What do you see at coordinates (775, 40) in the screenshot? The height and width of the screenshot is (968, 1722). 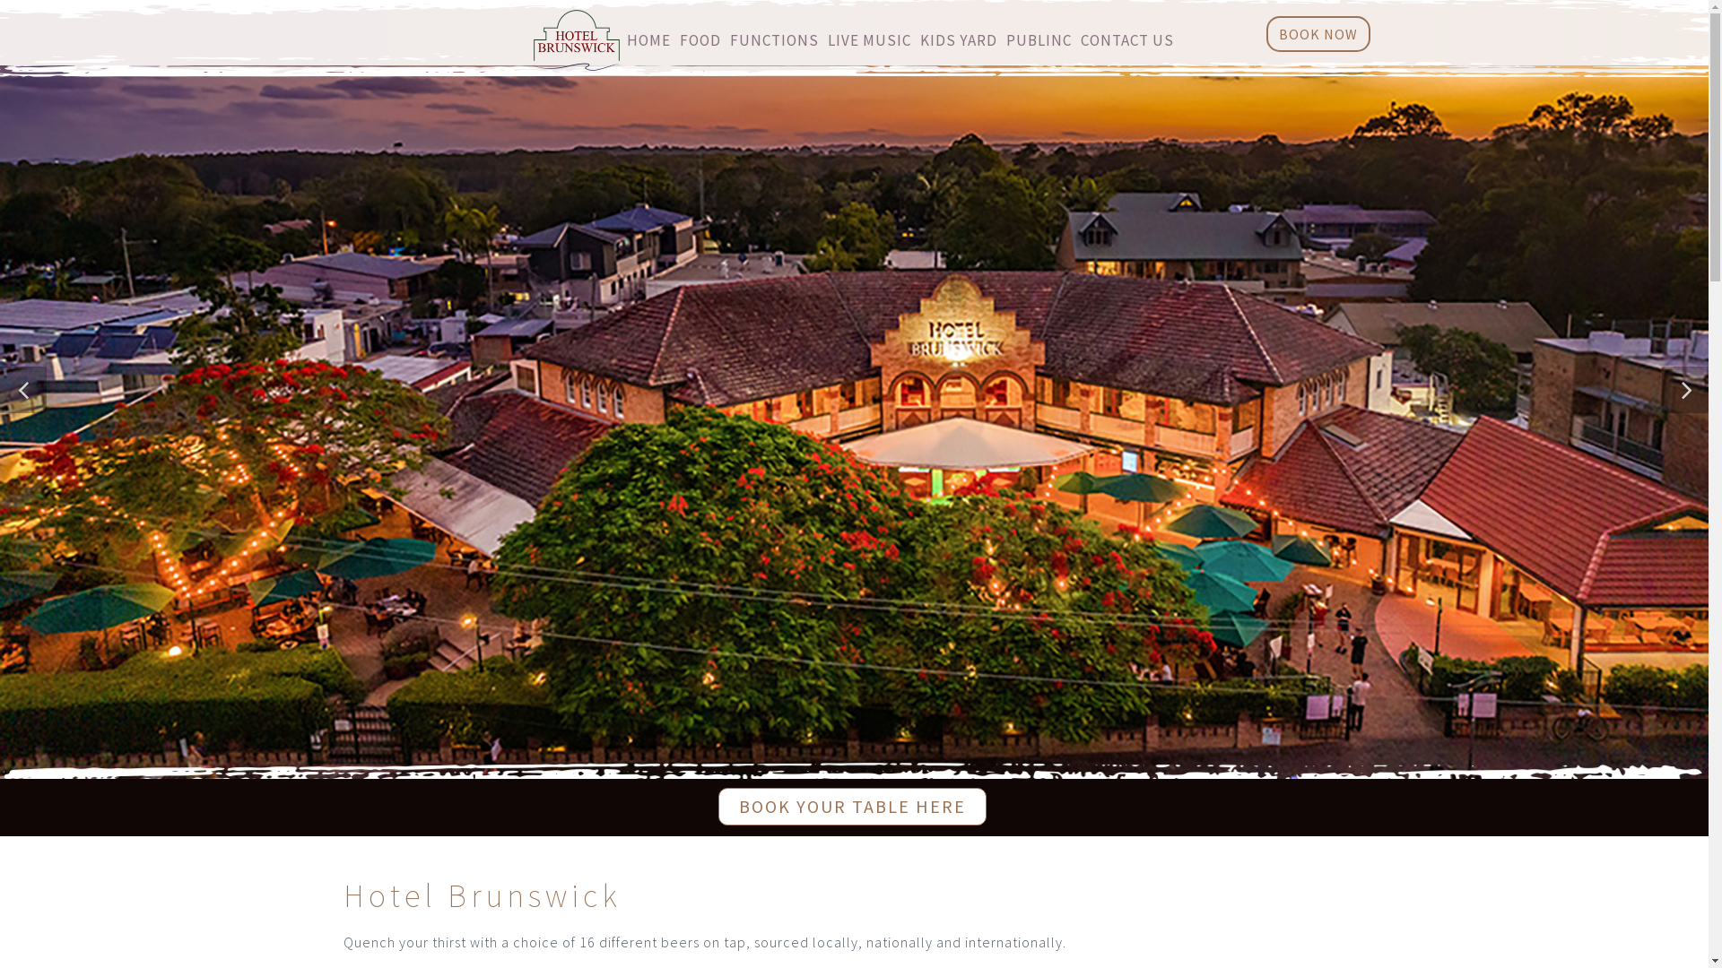 I see `FUNCTIONS` at bounding box center [775, 40].